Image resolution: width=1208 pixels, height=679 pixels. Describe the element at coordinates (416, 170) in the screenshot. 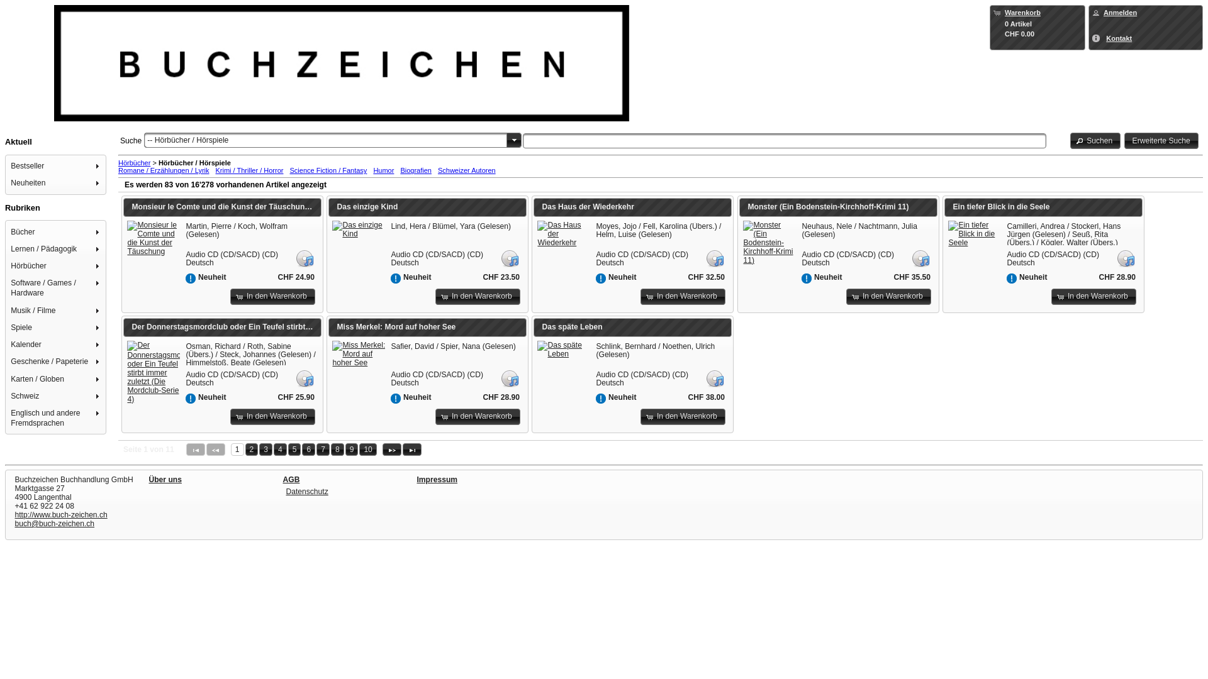

I see `Biografien` at that location.